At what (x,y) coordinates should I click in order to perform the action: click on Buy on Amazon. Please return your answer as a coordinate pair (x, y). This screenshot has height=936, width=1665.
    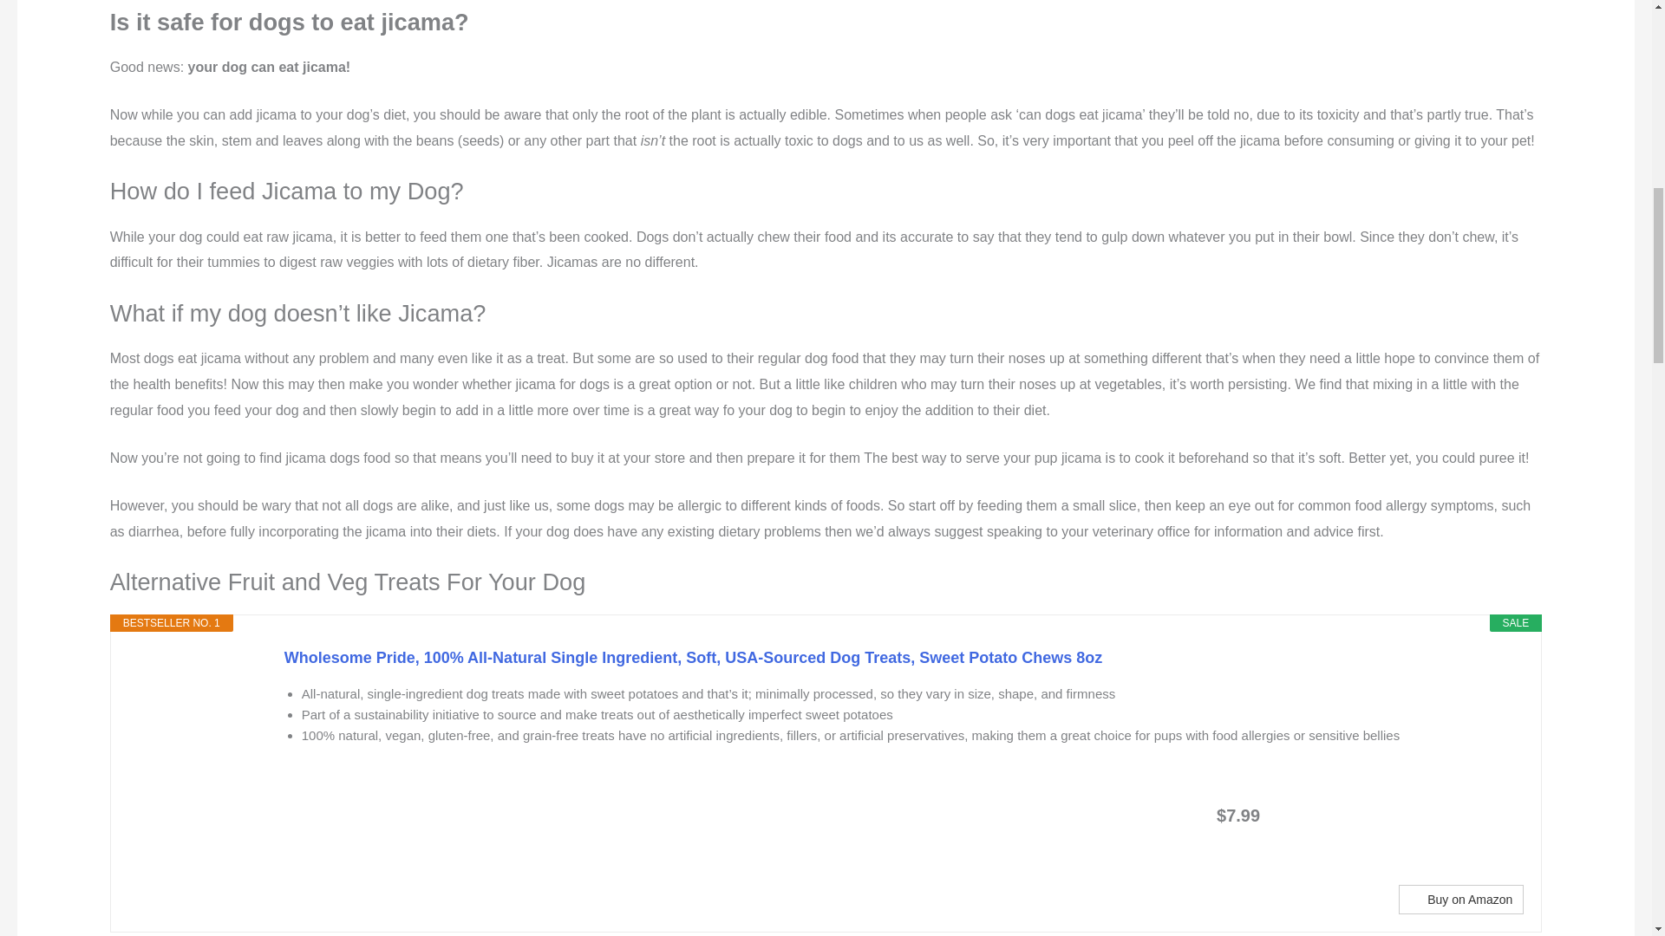
    Looking at the image, I should click on (1460, 900).